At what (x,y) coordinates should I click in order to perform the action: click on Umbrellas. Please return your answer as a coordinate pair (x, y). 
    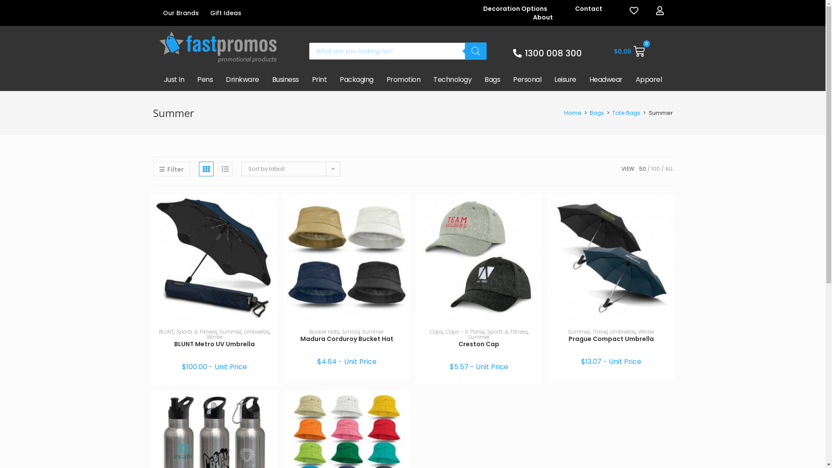
    Looking at the image, I should click on (257, 332).